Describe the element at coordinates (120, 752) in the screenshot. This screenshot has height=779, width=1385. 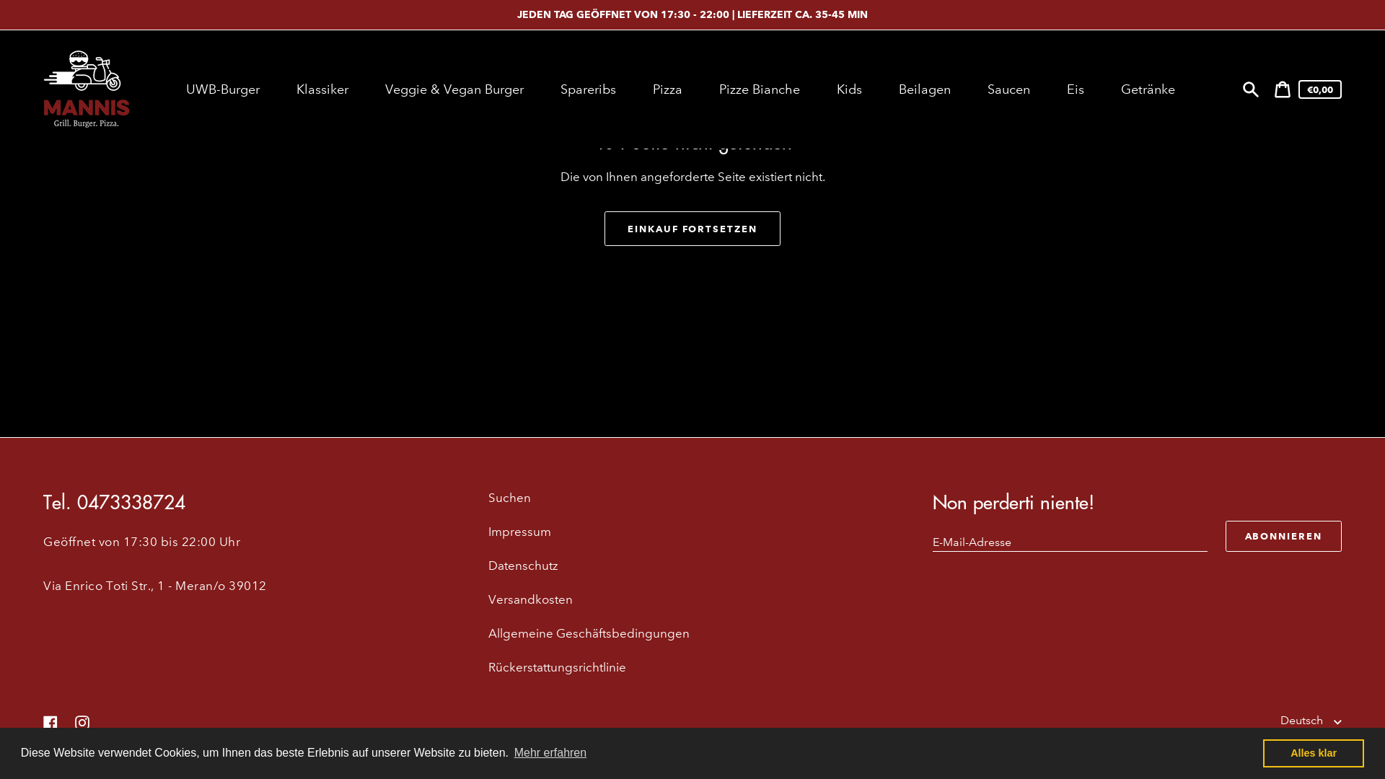
I see `Mannis Food Delivery` at that location.